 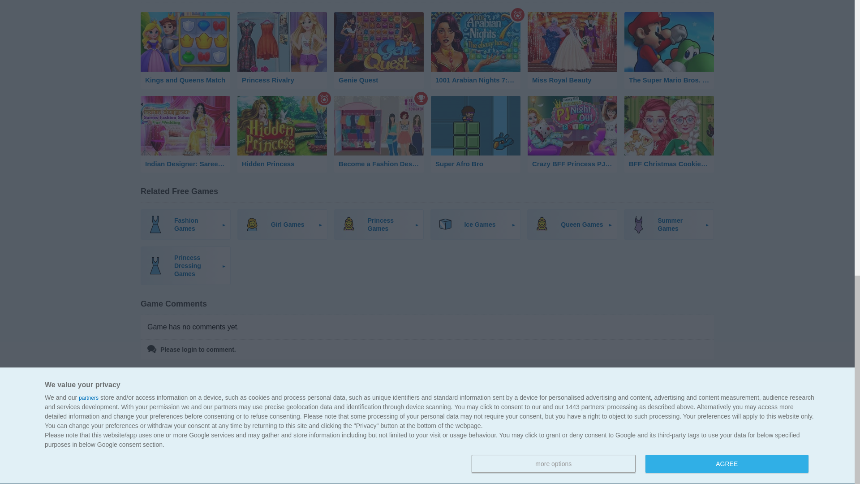 What do you see at coordinates (665, 431) in the screenshot?
I see `Facebook` at bounding box center [665, 431].